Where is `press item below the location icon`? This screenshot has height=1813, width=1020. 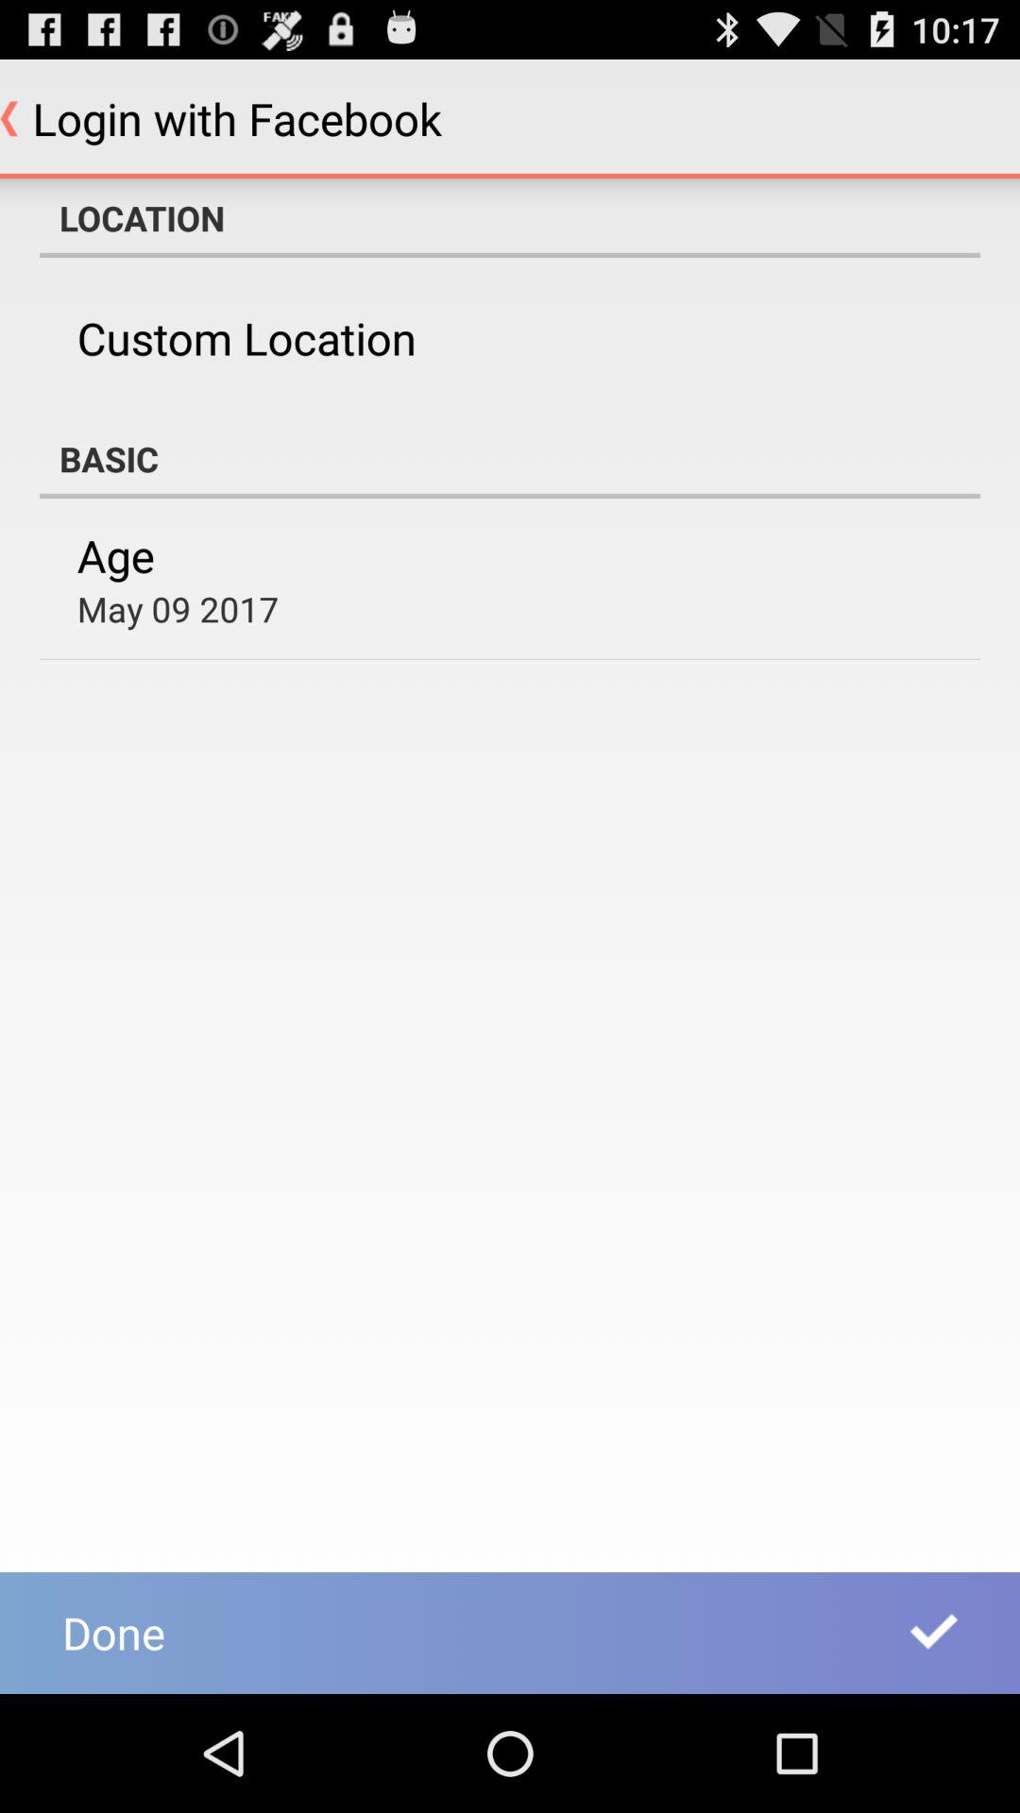
press item below the location icon is located at coordinates (246, 338).